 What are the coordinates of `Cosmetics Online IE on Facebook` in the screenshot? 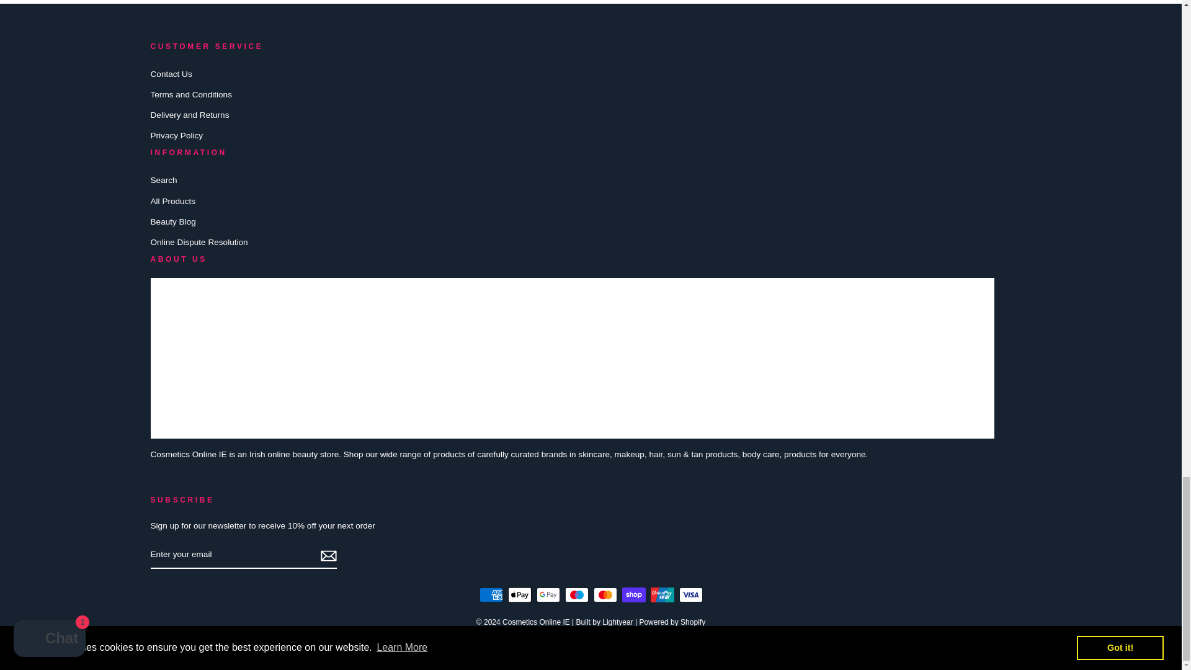 It's located at (182, 478).